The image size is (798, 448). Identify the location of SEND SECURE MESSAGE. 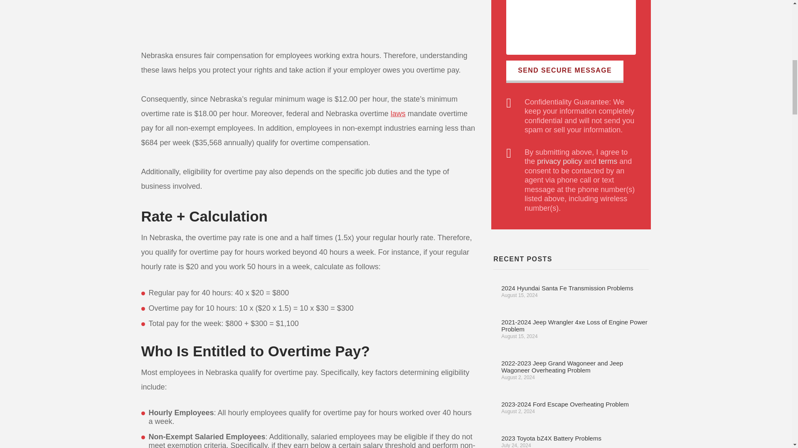
(564, 71).